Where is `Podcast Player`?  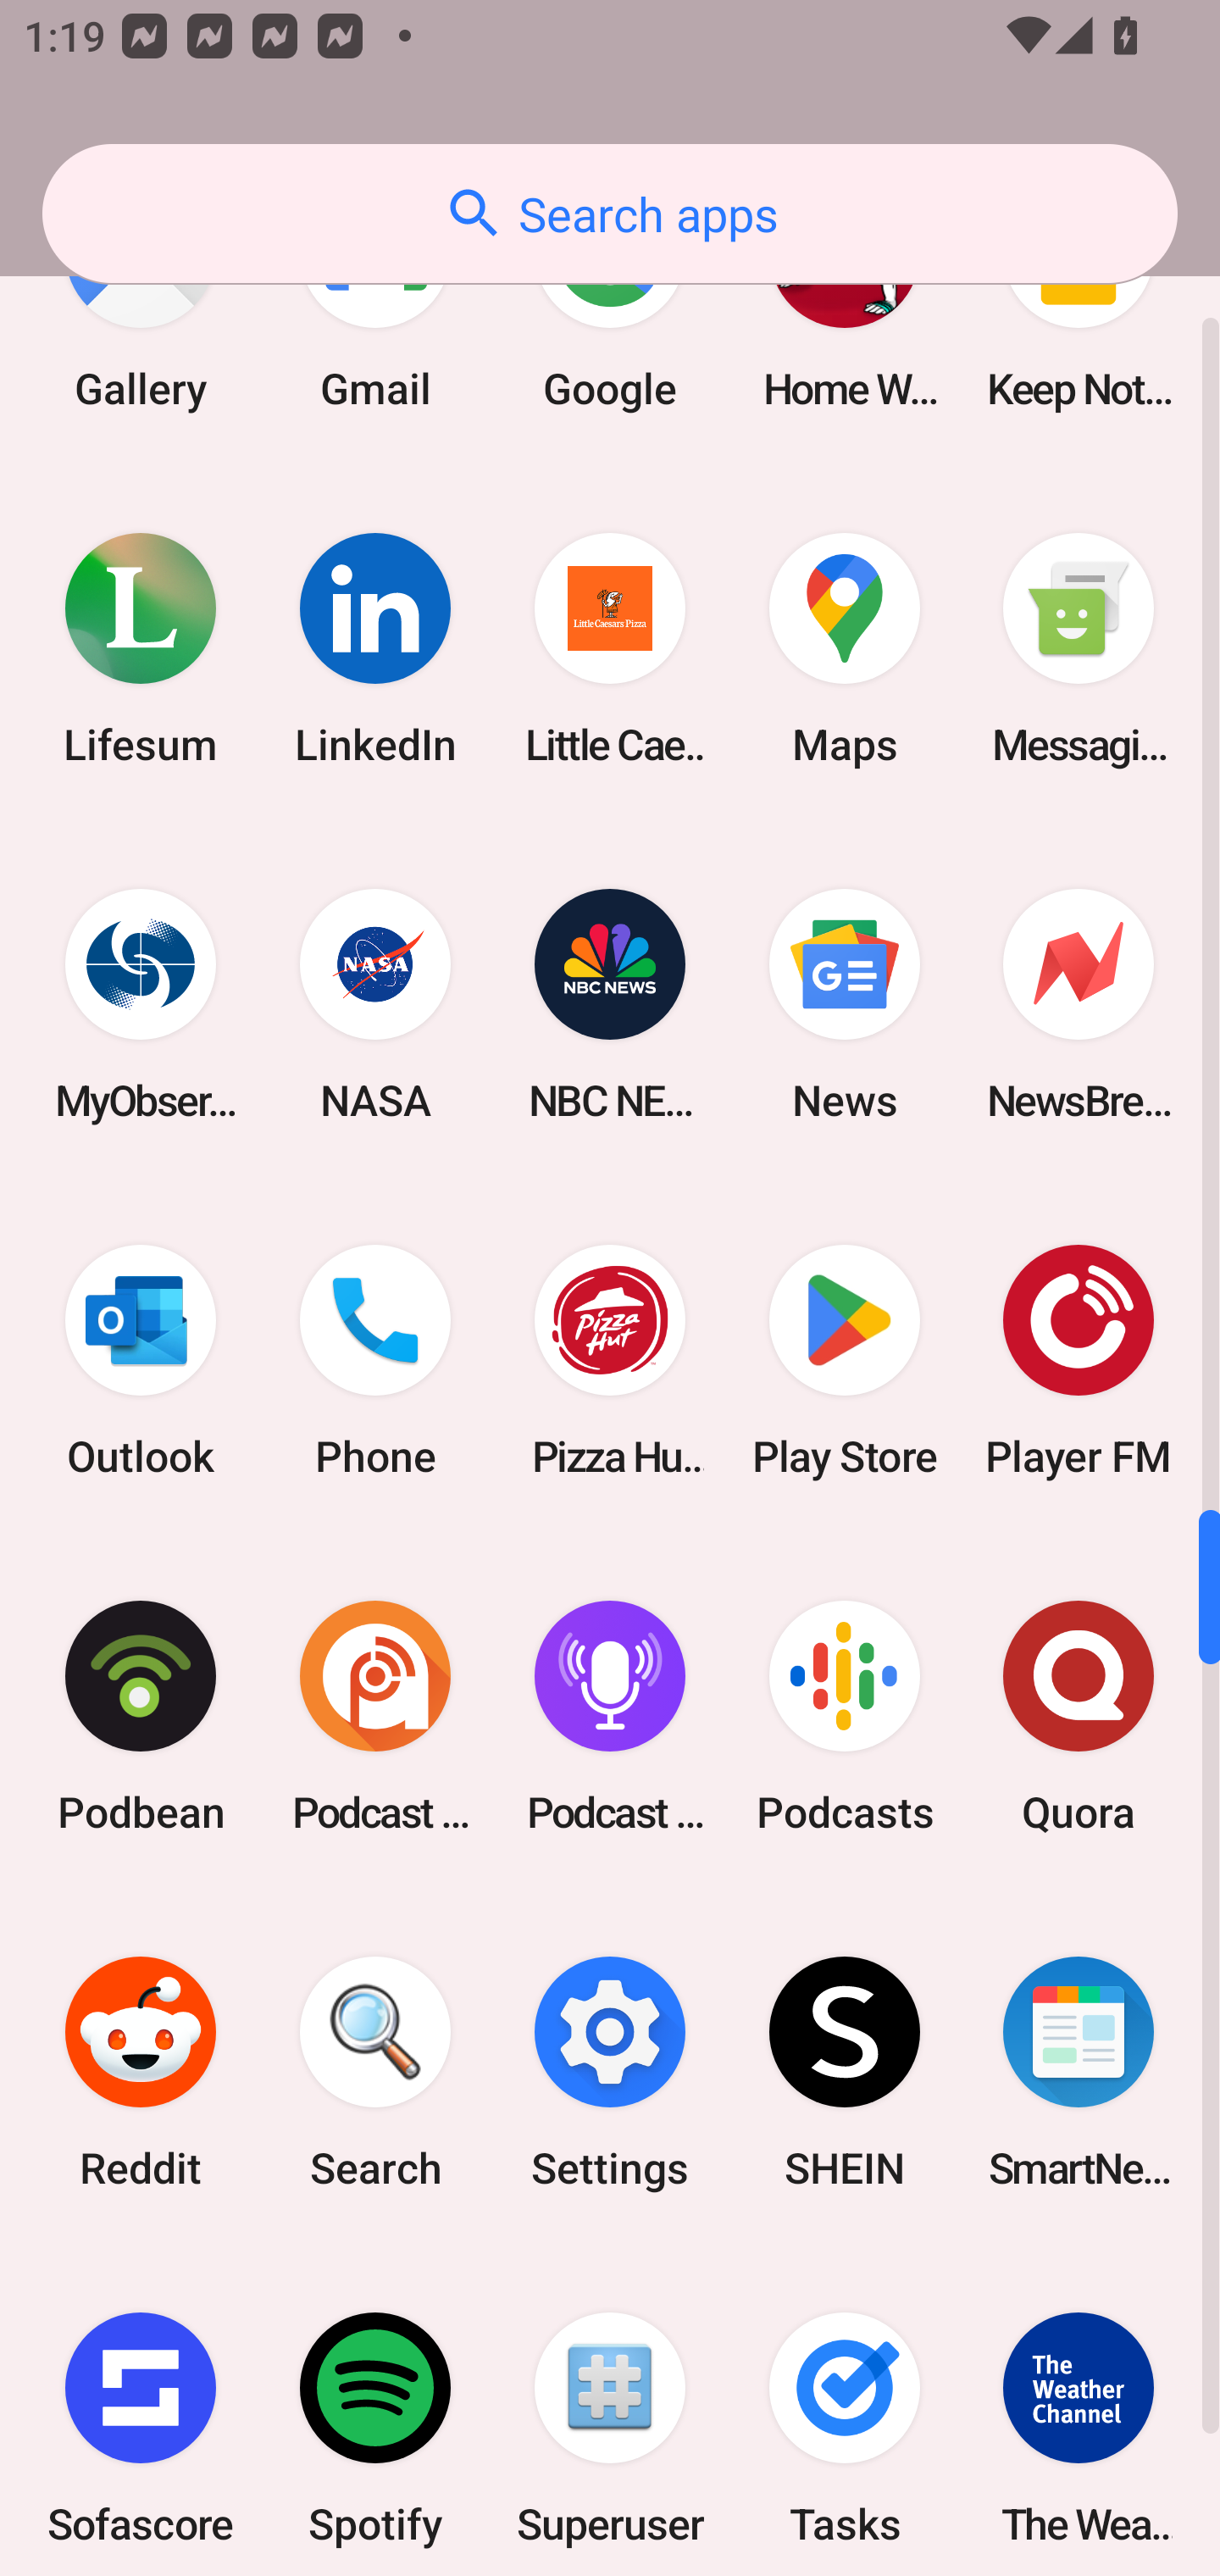
Podcast Player is located at coordinates (610, 1717).